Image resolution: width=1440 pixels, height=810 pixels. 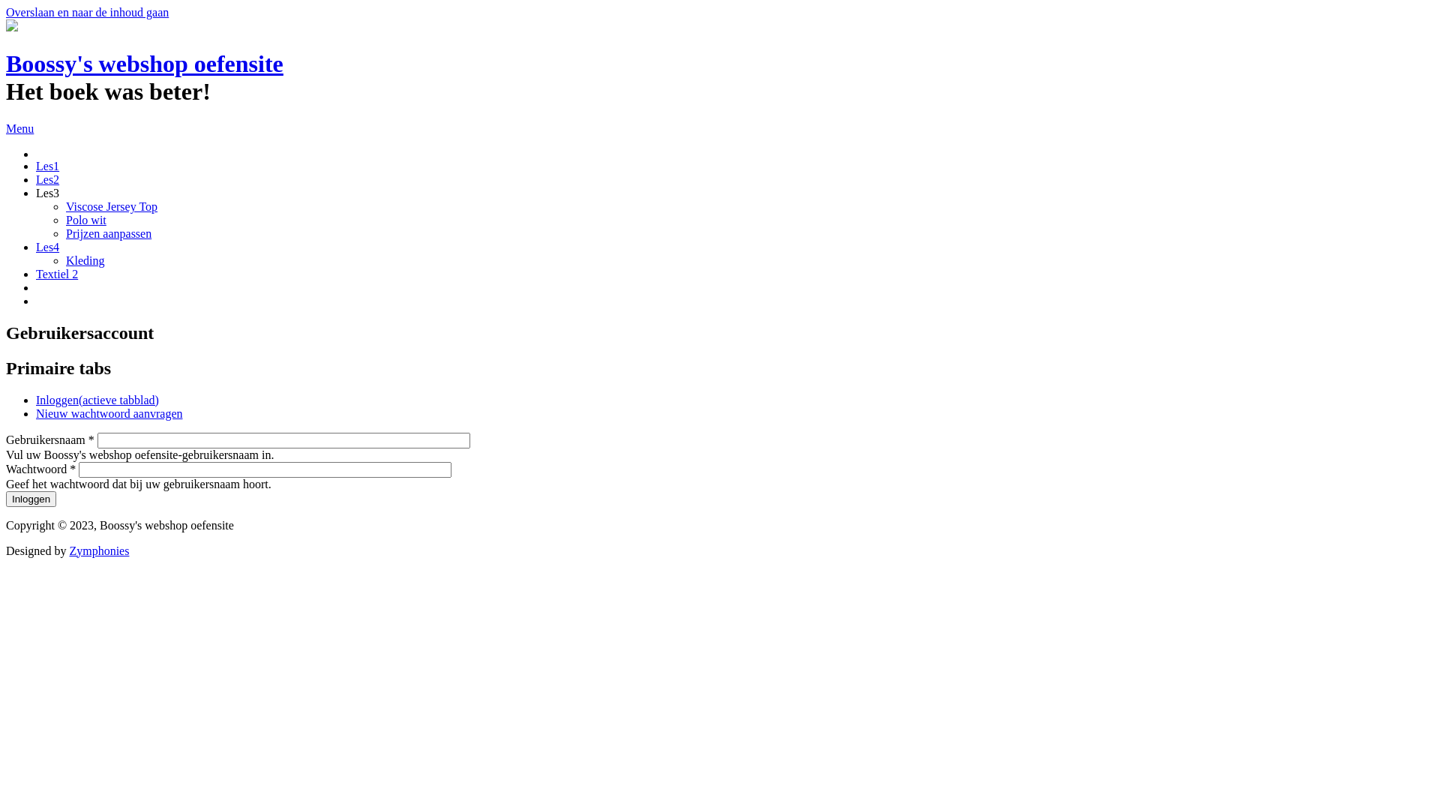 I want to click on Les4, so click(x=48, y=247).